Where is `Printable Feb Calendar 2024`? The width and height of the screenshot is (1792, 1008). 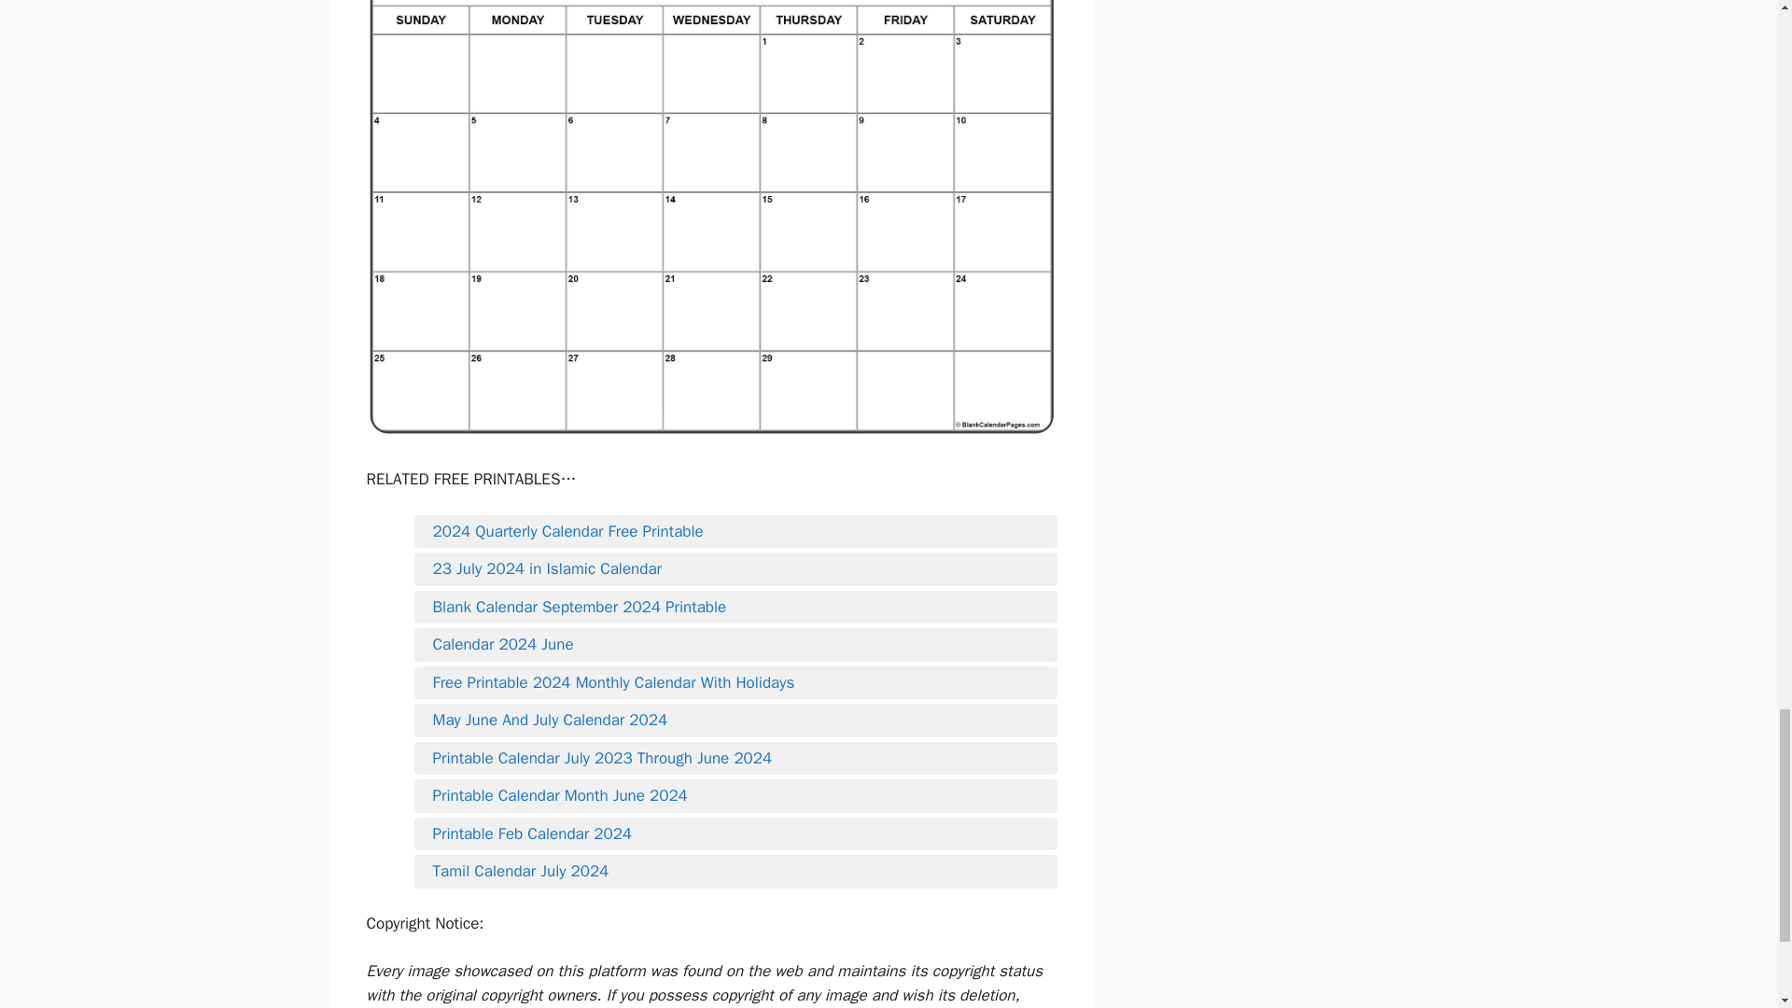 Printable Feb Calendar 2024 is located at coordinates (735, 834).